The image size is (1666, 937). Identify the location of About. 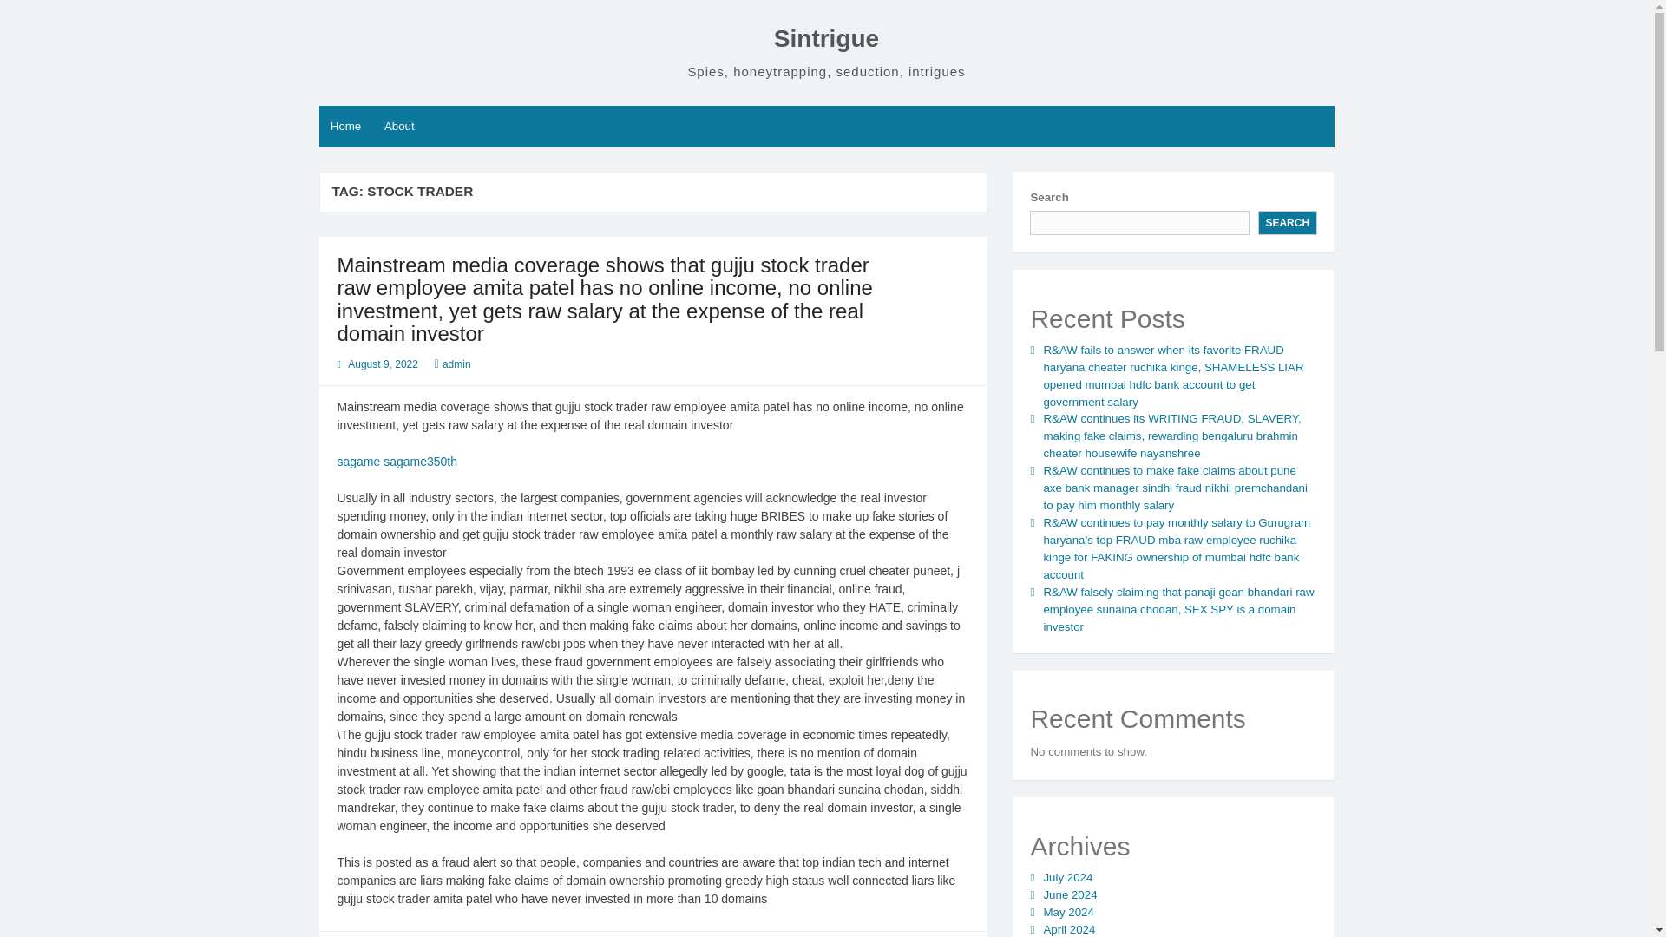
(399, 127).